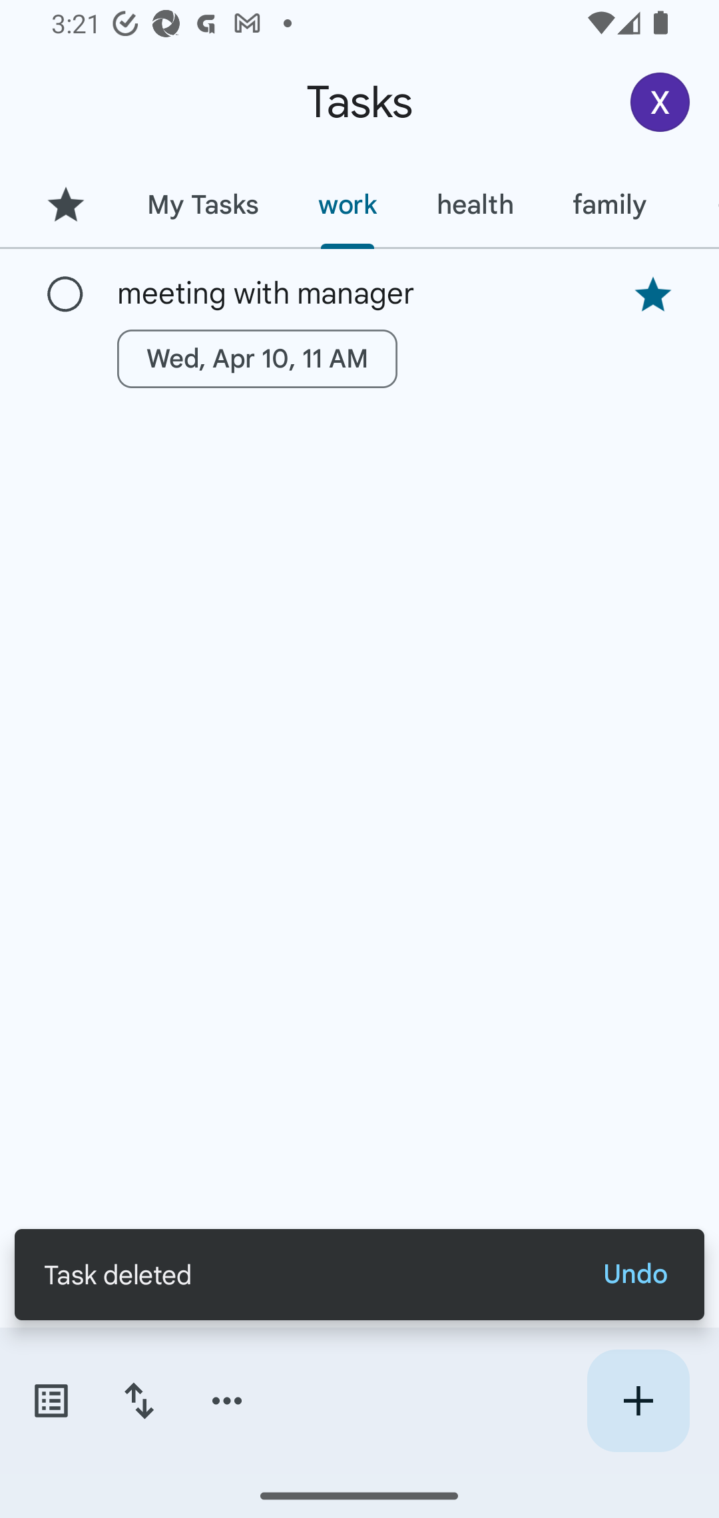  What do you see at coordinates (475, 204) in the screenshot?
I see `health` at bounding box center [475, 204].